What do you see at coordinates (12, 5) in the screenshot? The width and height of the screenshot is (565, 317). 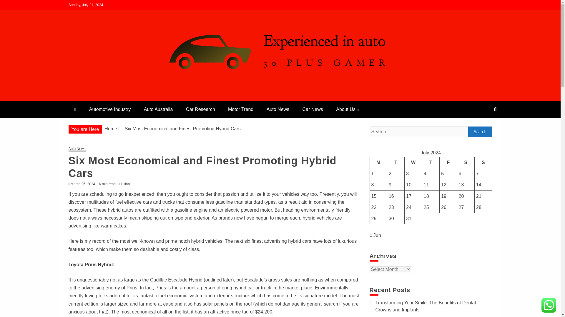 I see `Search` at bounding box center [12, 5].